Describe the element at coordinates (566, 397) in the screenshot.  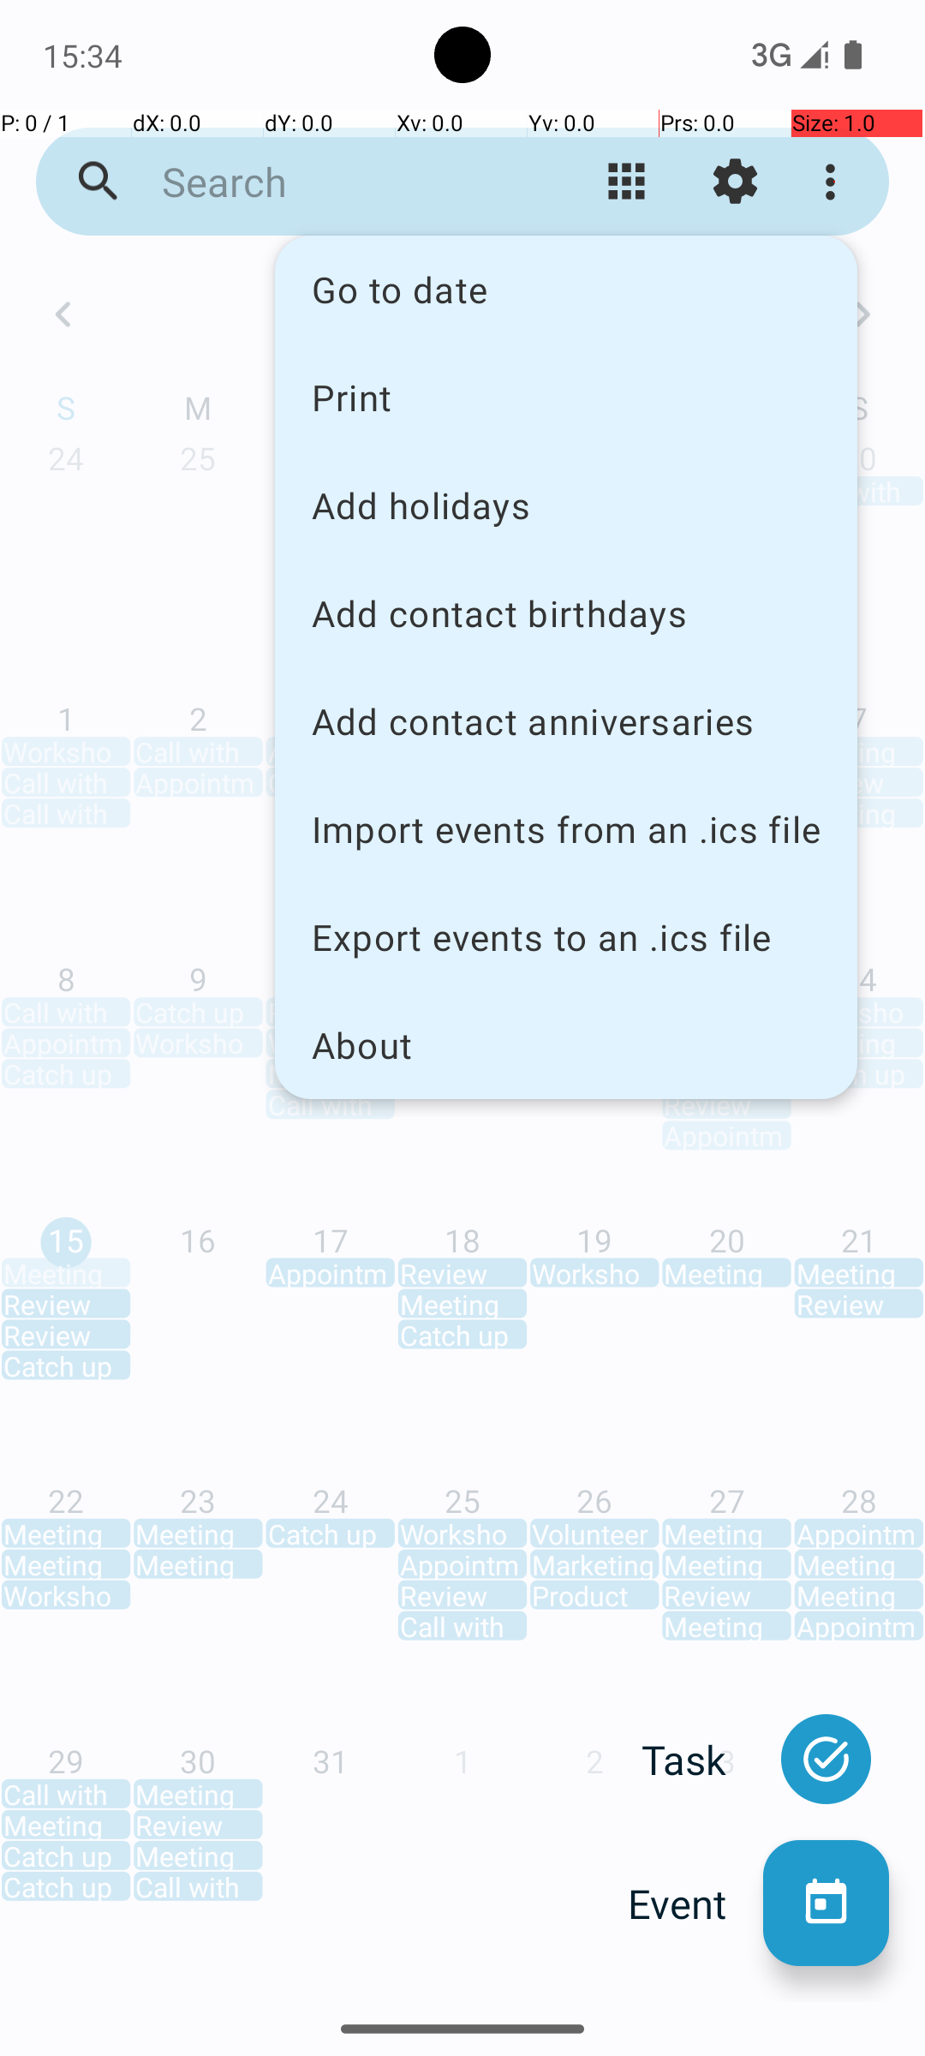
I see `Print` at that location.